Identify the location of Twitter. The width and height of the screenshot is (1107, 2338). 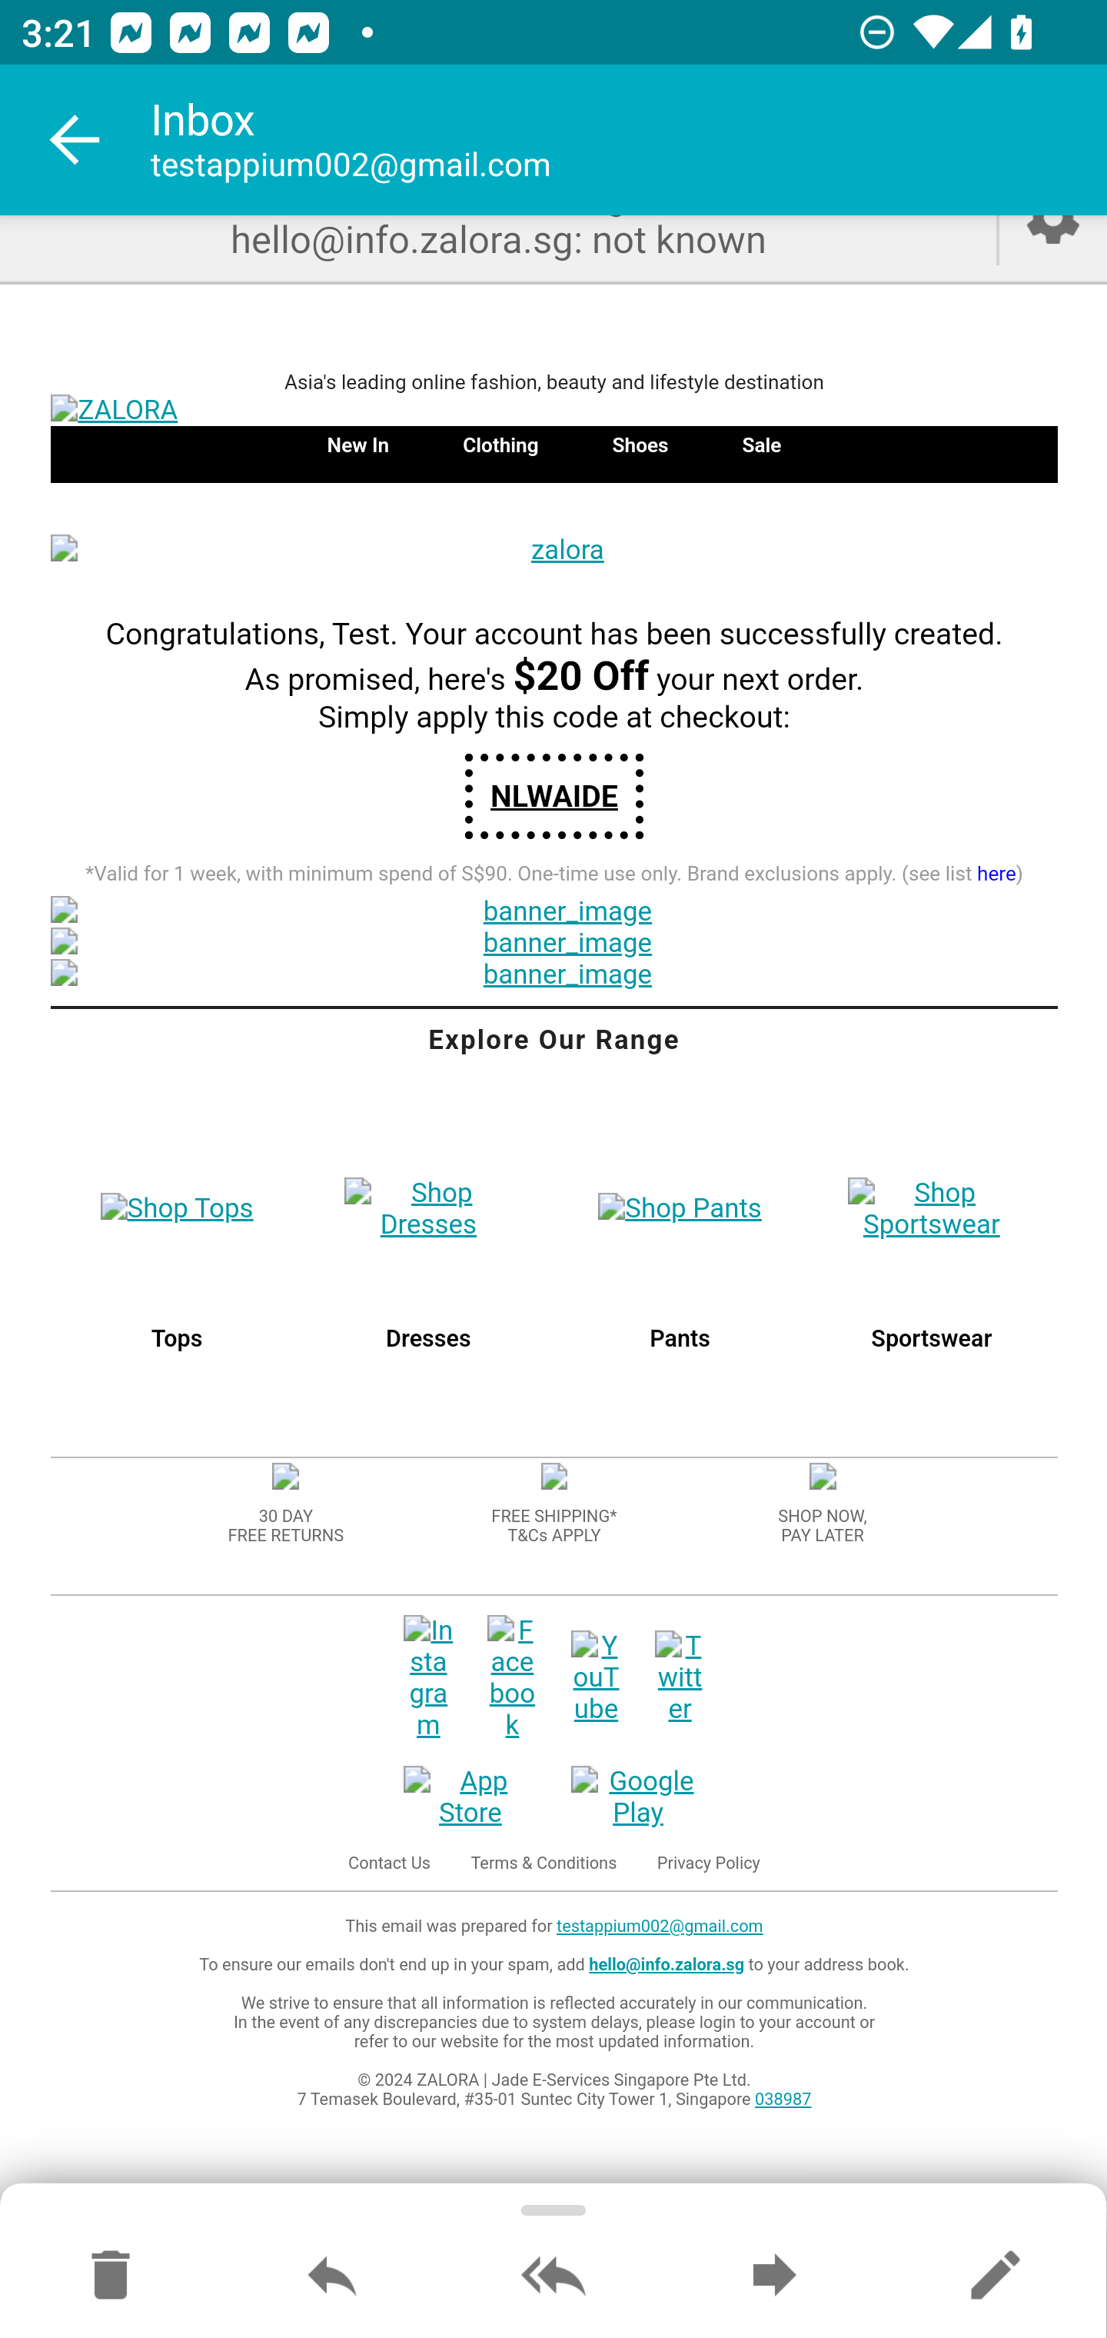
(680, 1680).